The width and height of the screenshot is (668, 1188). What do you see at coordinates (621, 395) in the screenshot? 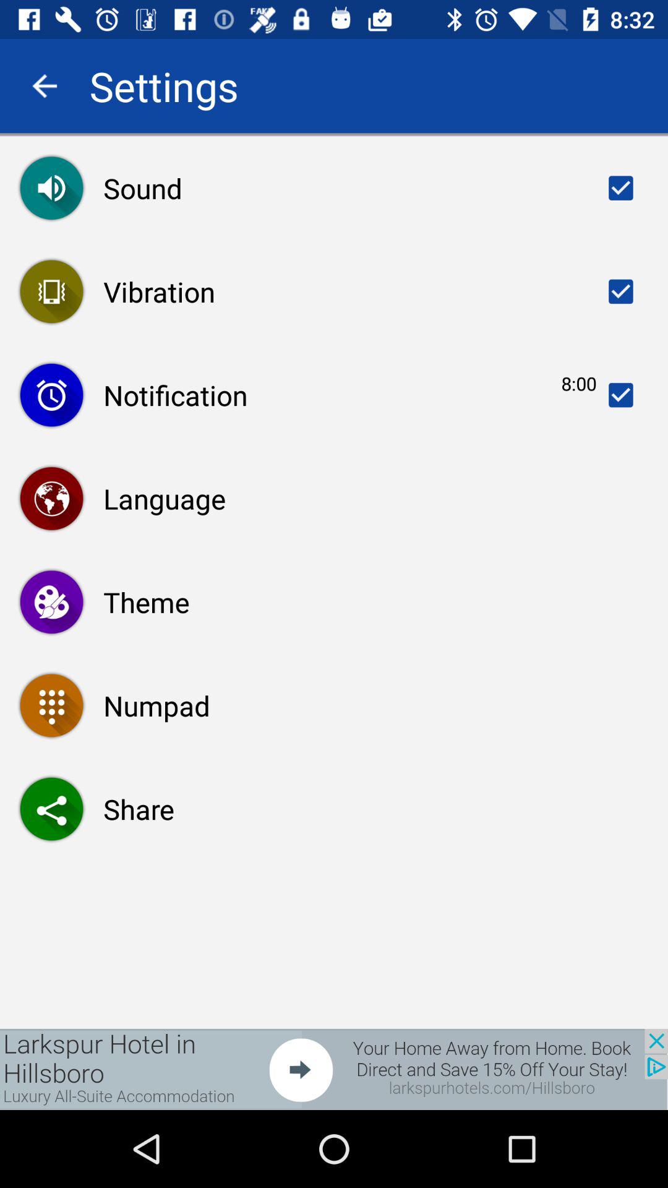
I see `toggle confirm option` at bounding box center [621, 395].